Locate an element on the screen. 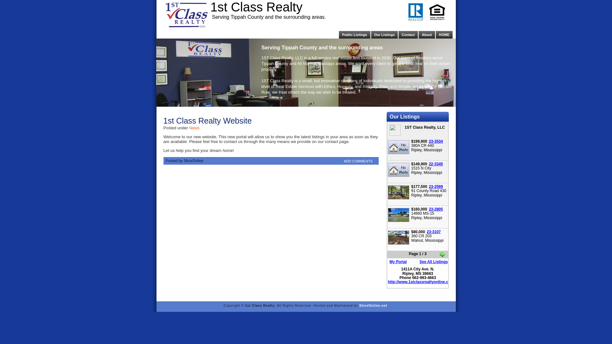  SticeOnline.net is located at coordinates (373, 306).